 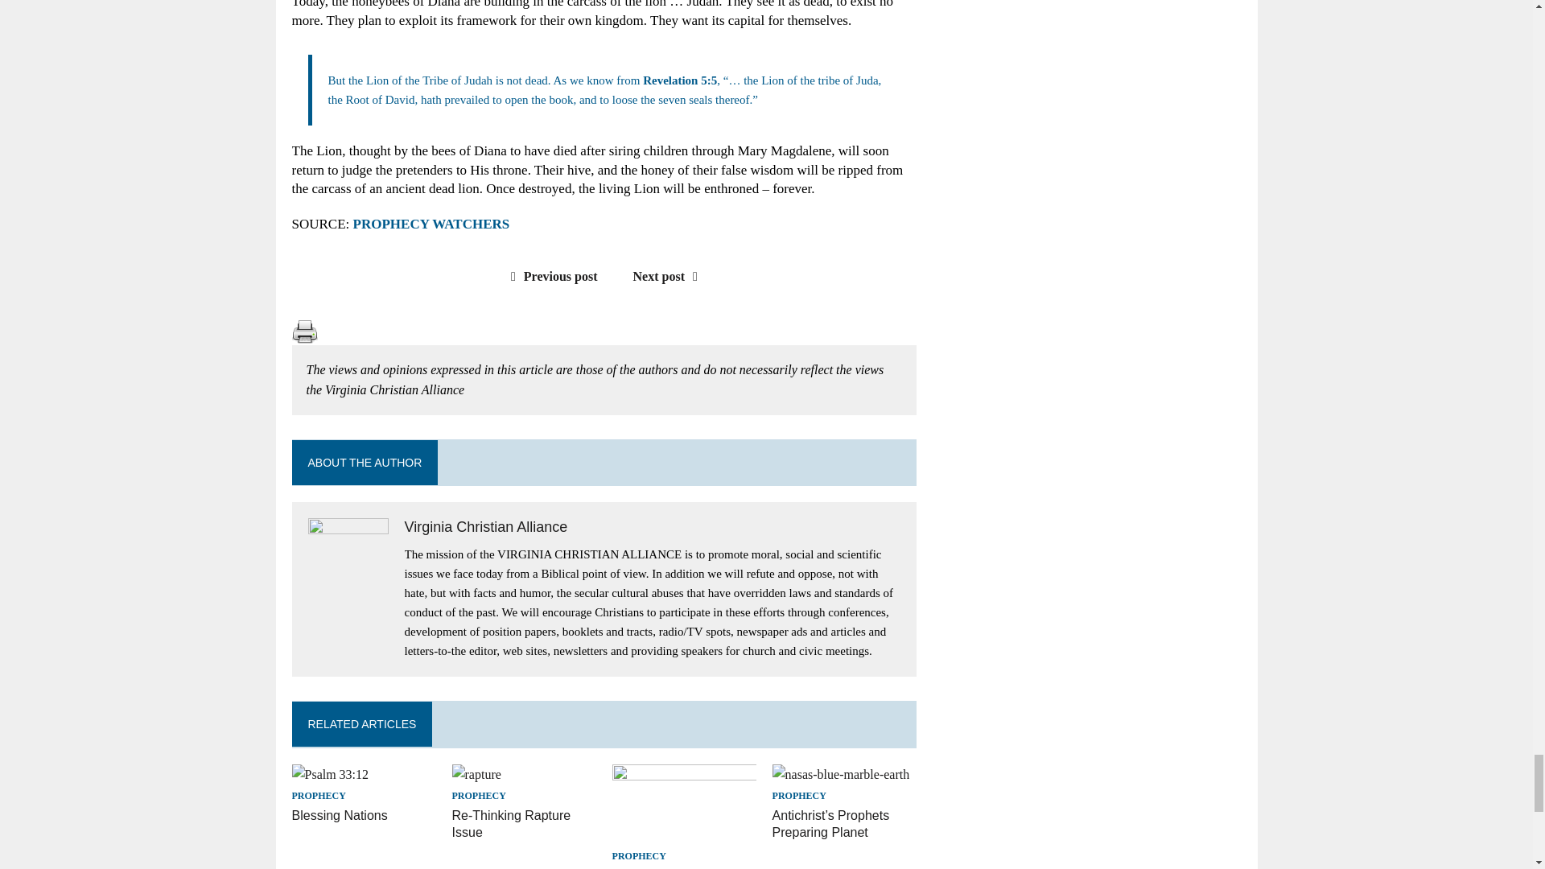 I want to click on Blessing Nations, so click(x=330, y=774).